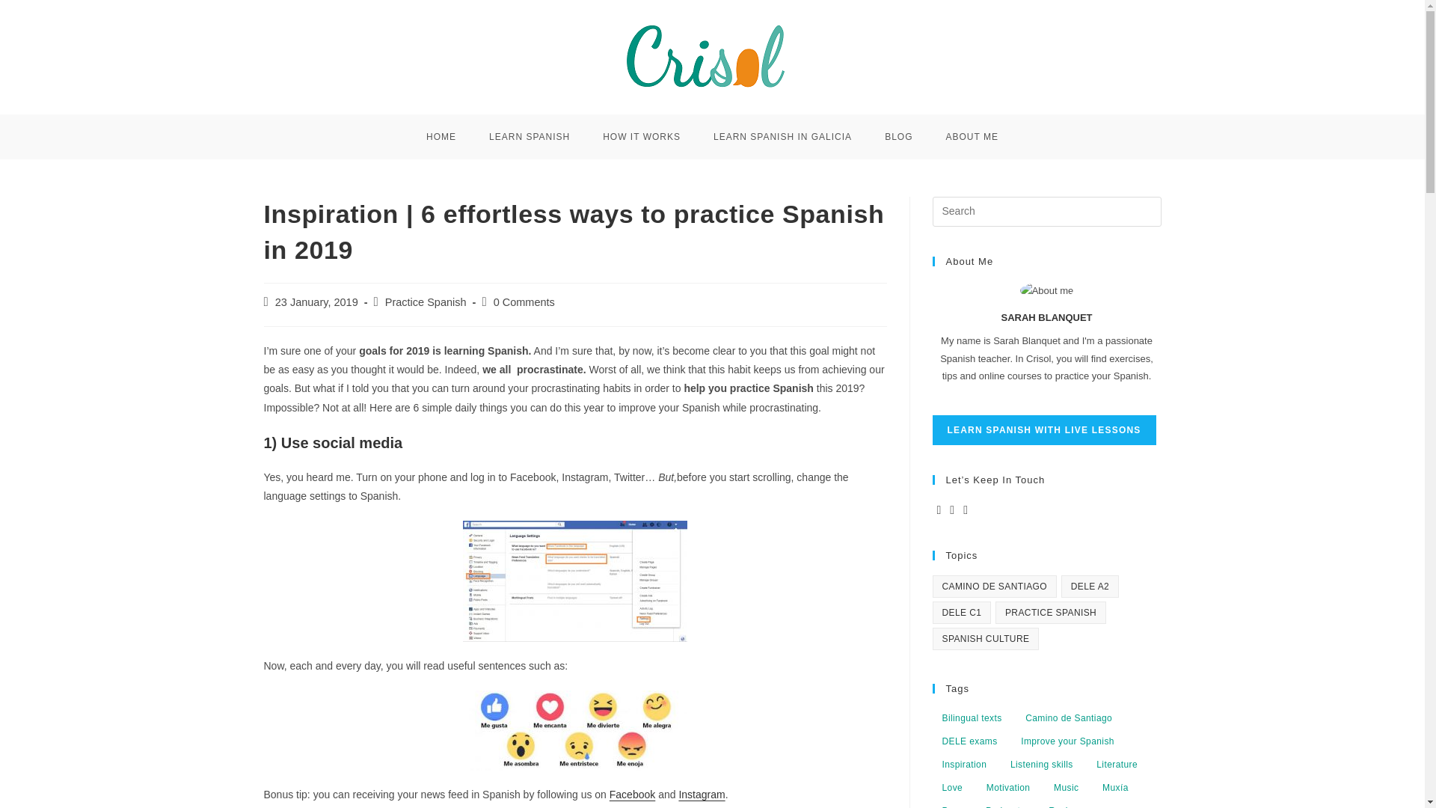 The height and width of the screenshot is (808, 1436). Describe the element at coordinates (631, 795) in the screenshot. I see `Facebook` at that location.